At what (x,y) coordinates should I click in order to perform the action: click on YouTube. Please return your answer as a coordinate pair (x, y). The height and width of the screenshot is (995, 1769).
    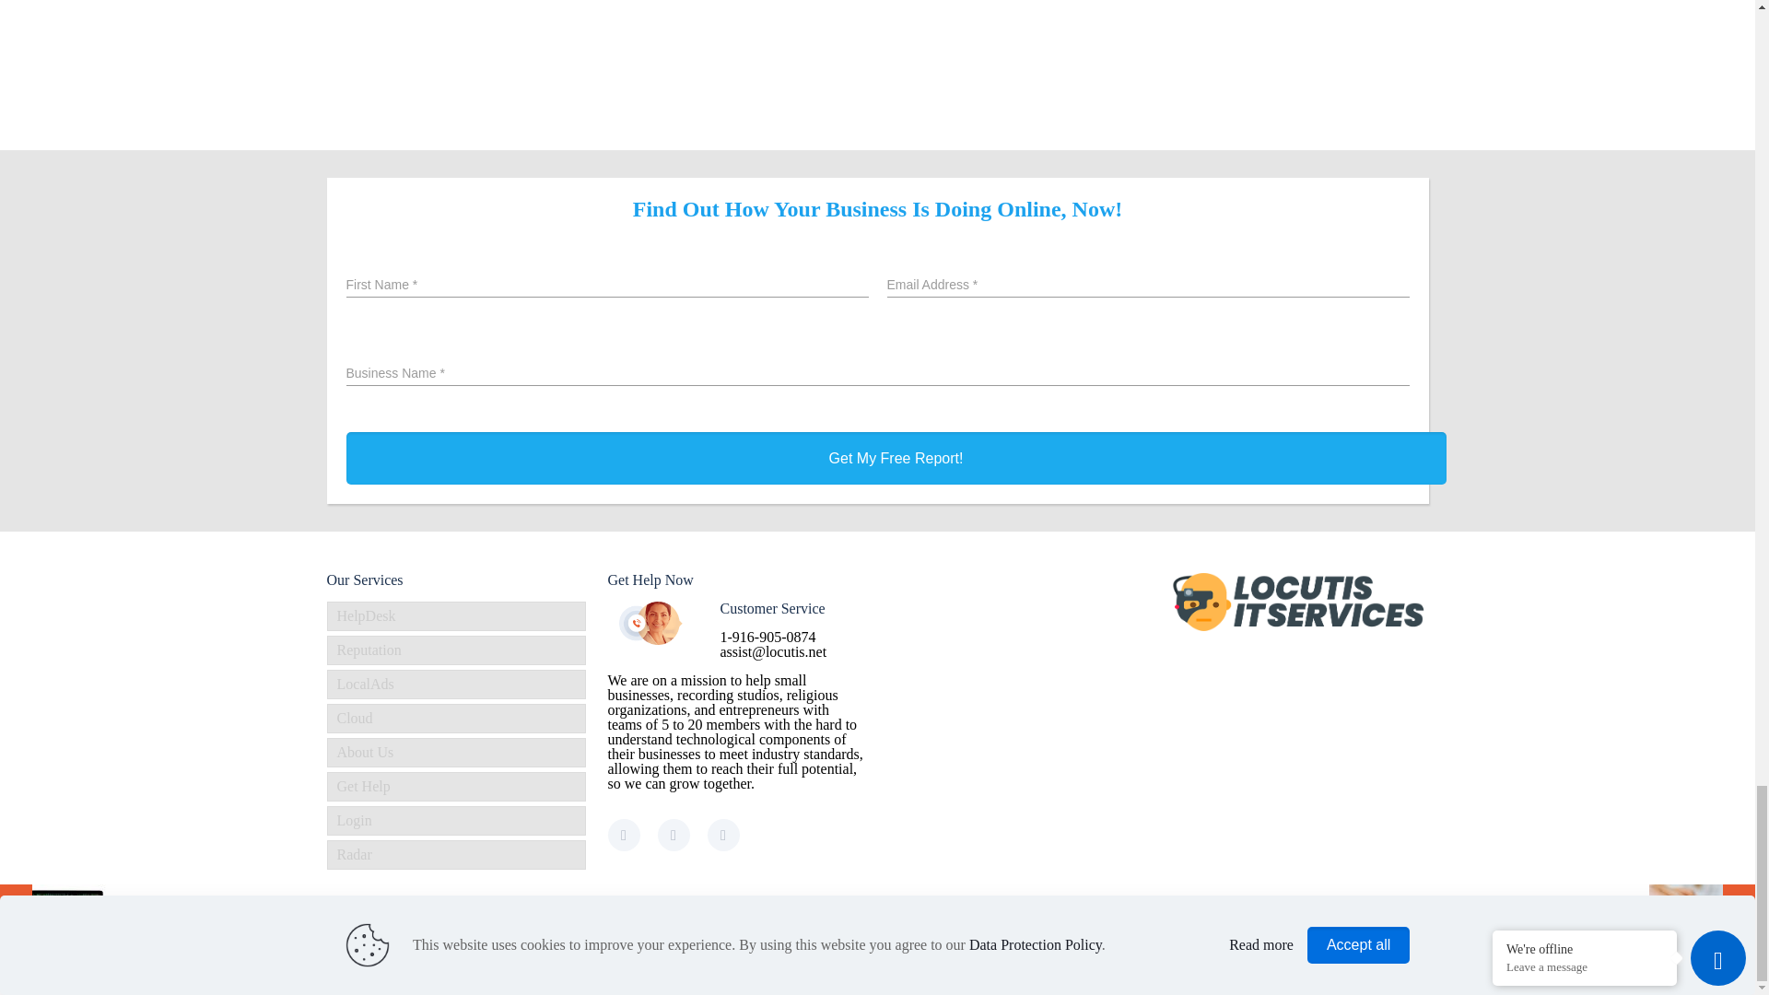
    Looking at the image, I should click on (1375, 946).